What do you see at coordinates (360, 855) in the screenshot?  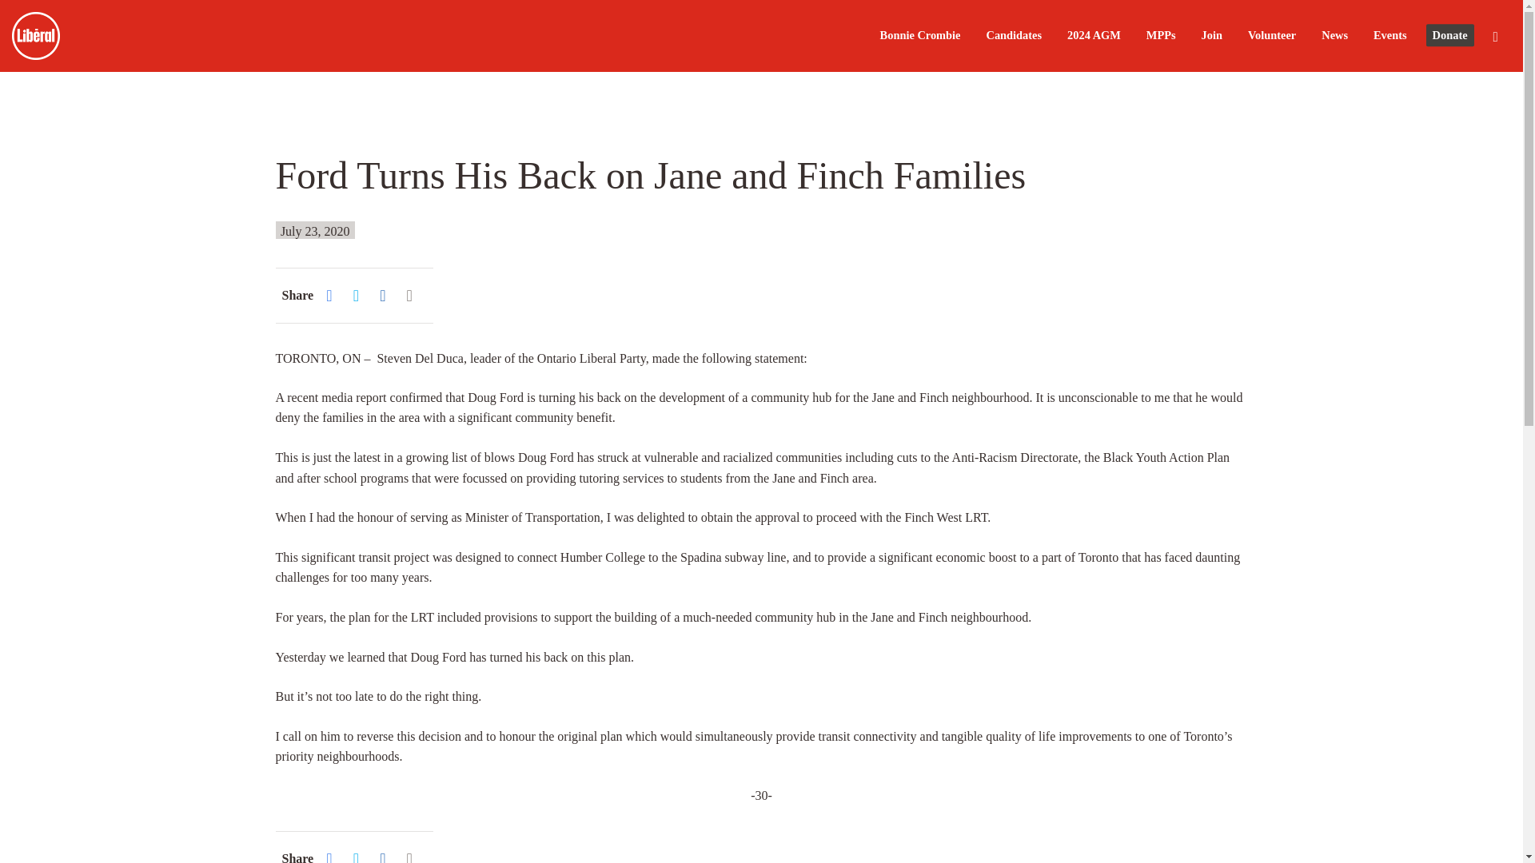 I see `Share on Twitter` at bounding box center [360, 855].